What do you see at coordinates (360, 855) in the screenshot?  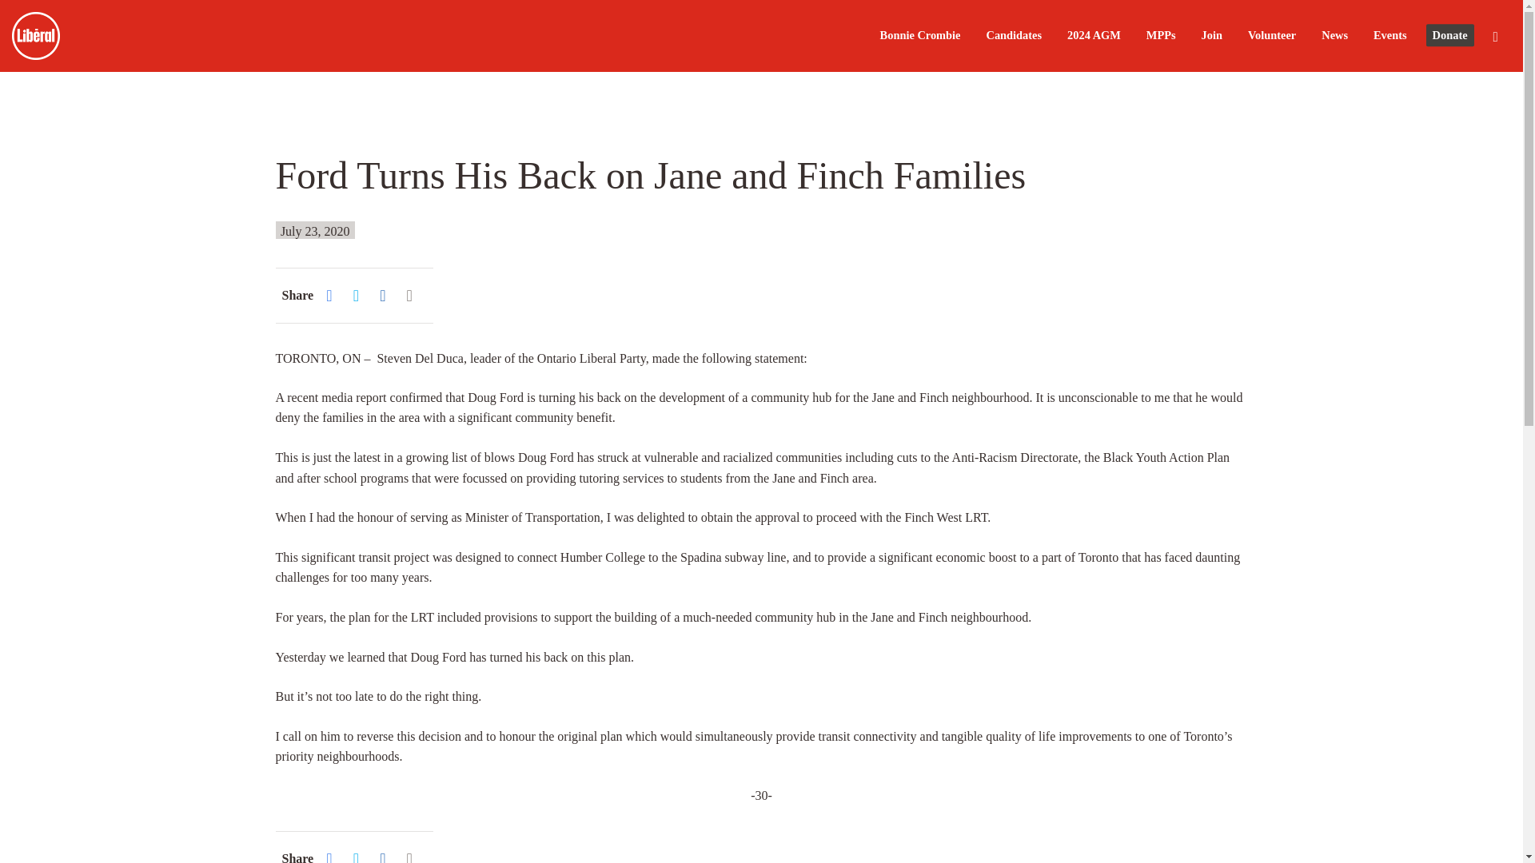 I see `Share on Twitter` at bounding box center [360, 855].